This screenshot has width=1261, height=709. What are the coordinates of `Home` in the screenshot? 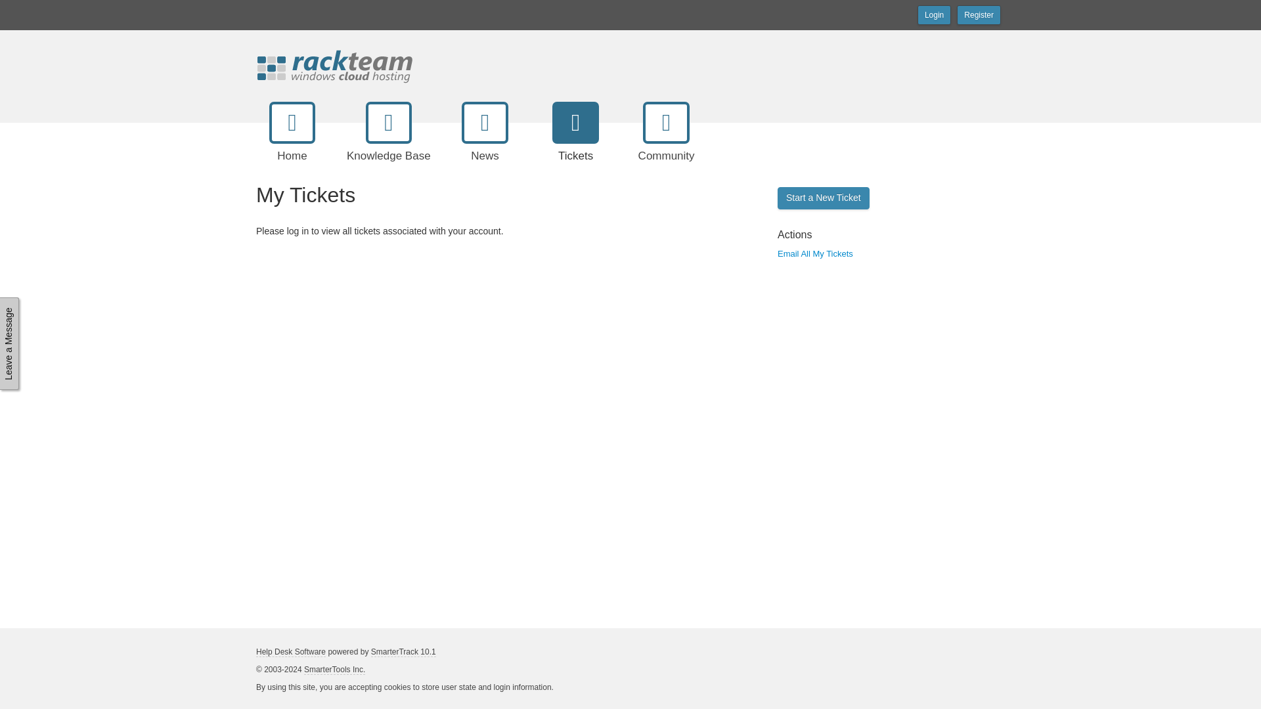 It's located at (292, 142).